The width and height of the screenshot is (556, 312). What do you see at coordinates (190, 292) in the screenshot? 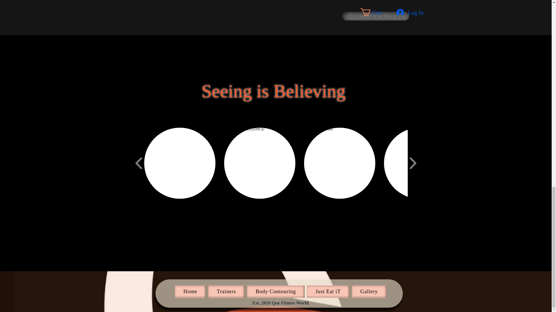
I see `Home` at bounding box center [190, 292].